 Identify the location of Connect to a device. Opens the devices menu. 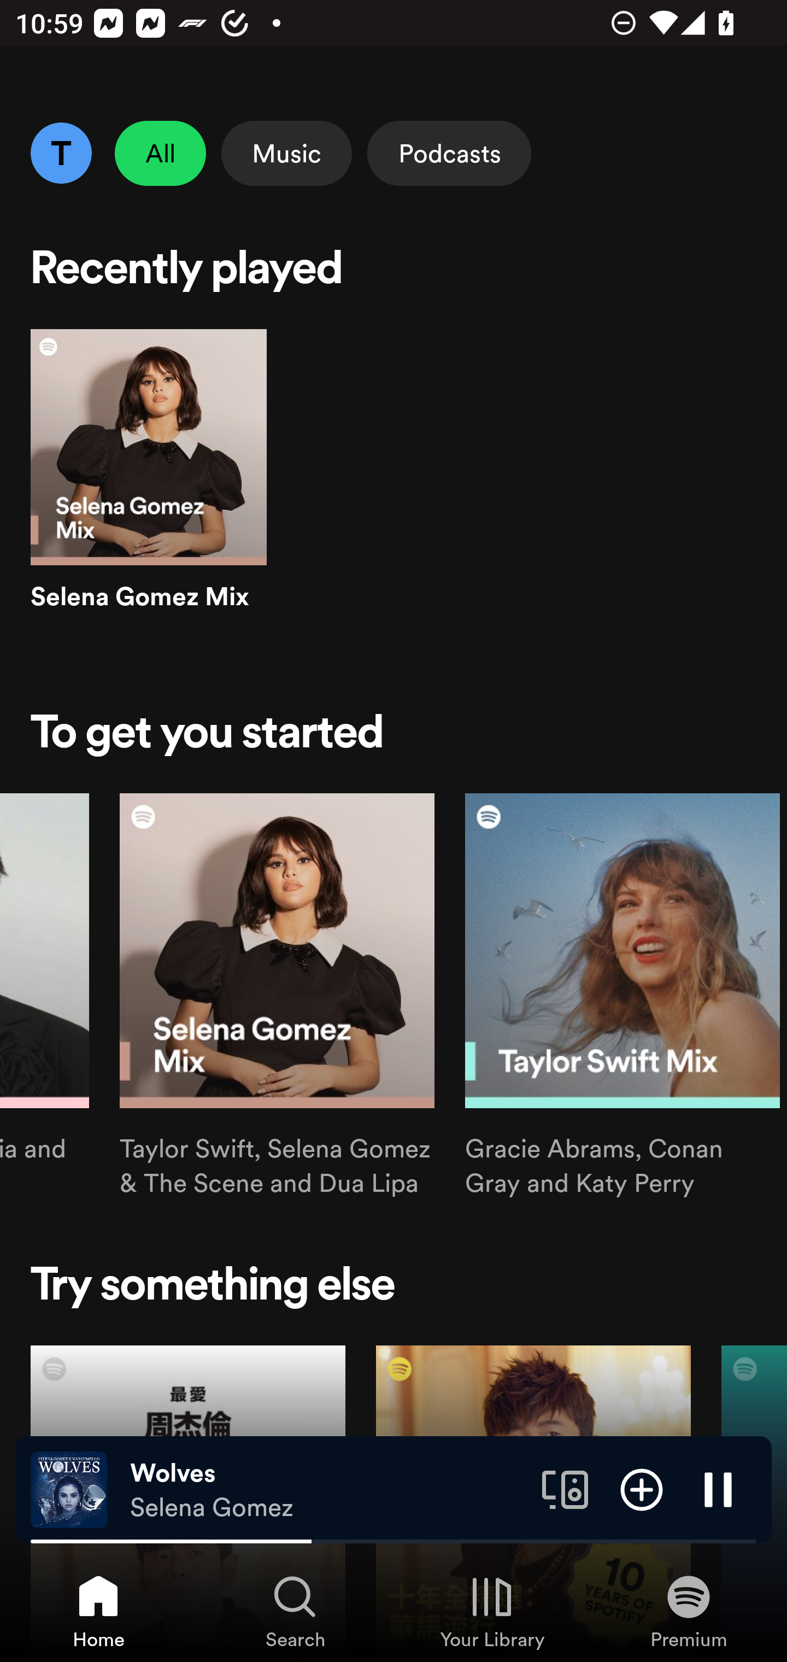
(565, 1489).